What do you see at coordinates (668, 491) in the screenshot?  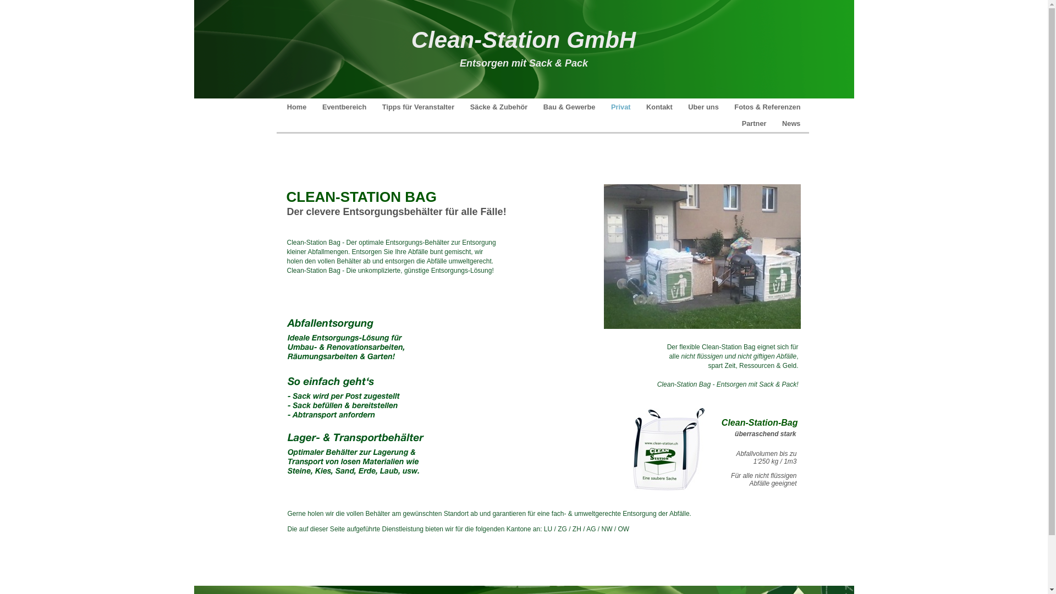 I see `Clean-Station_Bag.html` at bounding box center [668, 491].